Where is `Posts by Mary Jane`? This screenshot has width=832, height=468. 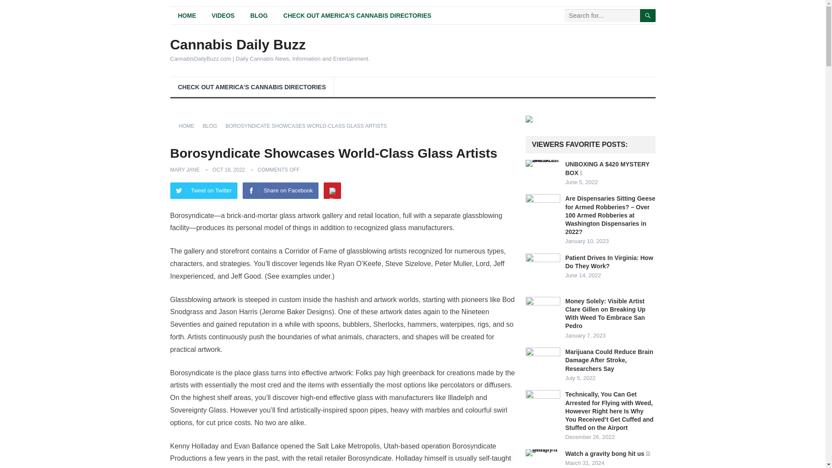
Posts by Mary Jane is located at coordinates (185, 169).